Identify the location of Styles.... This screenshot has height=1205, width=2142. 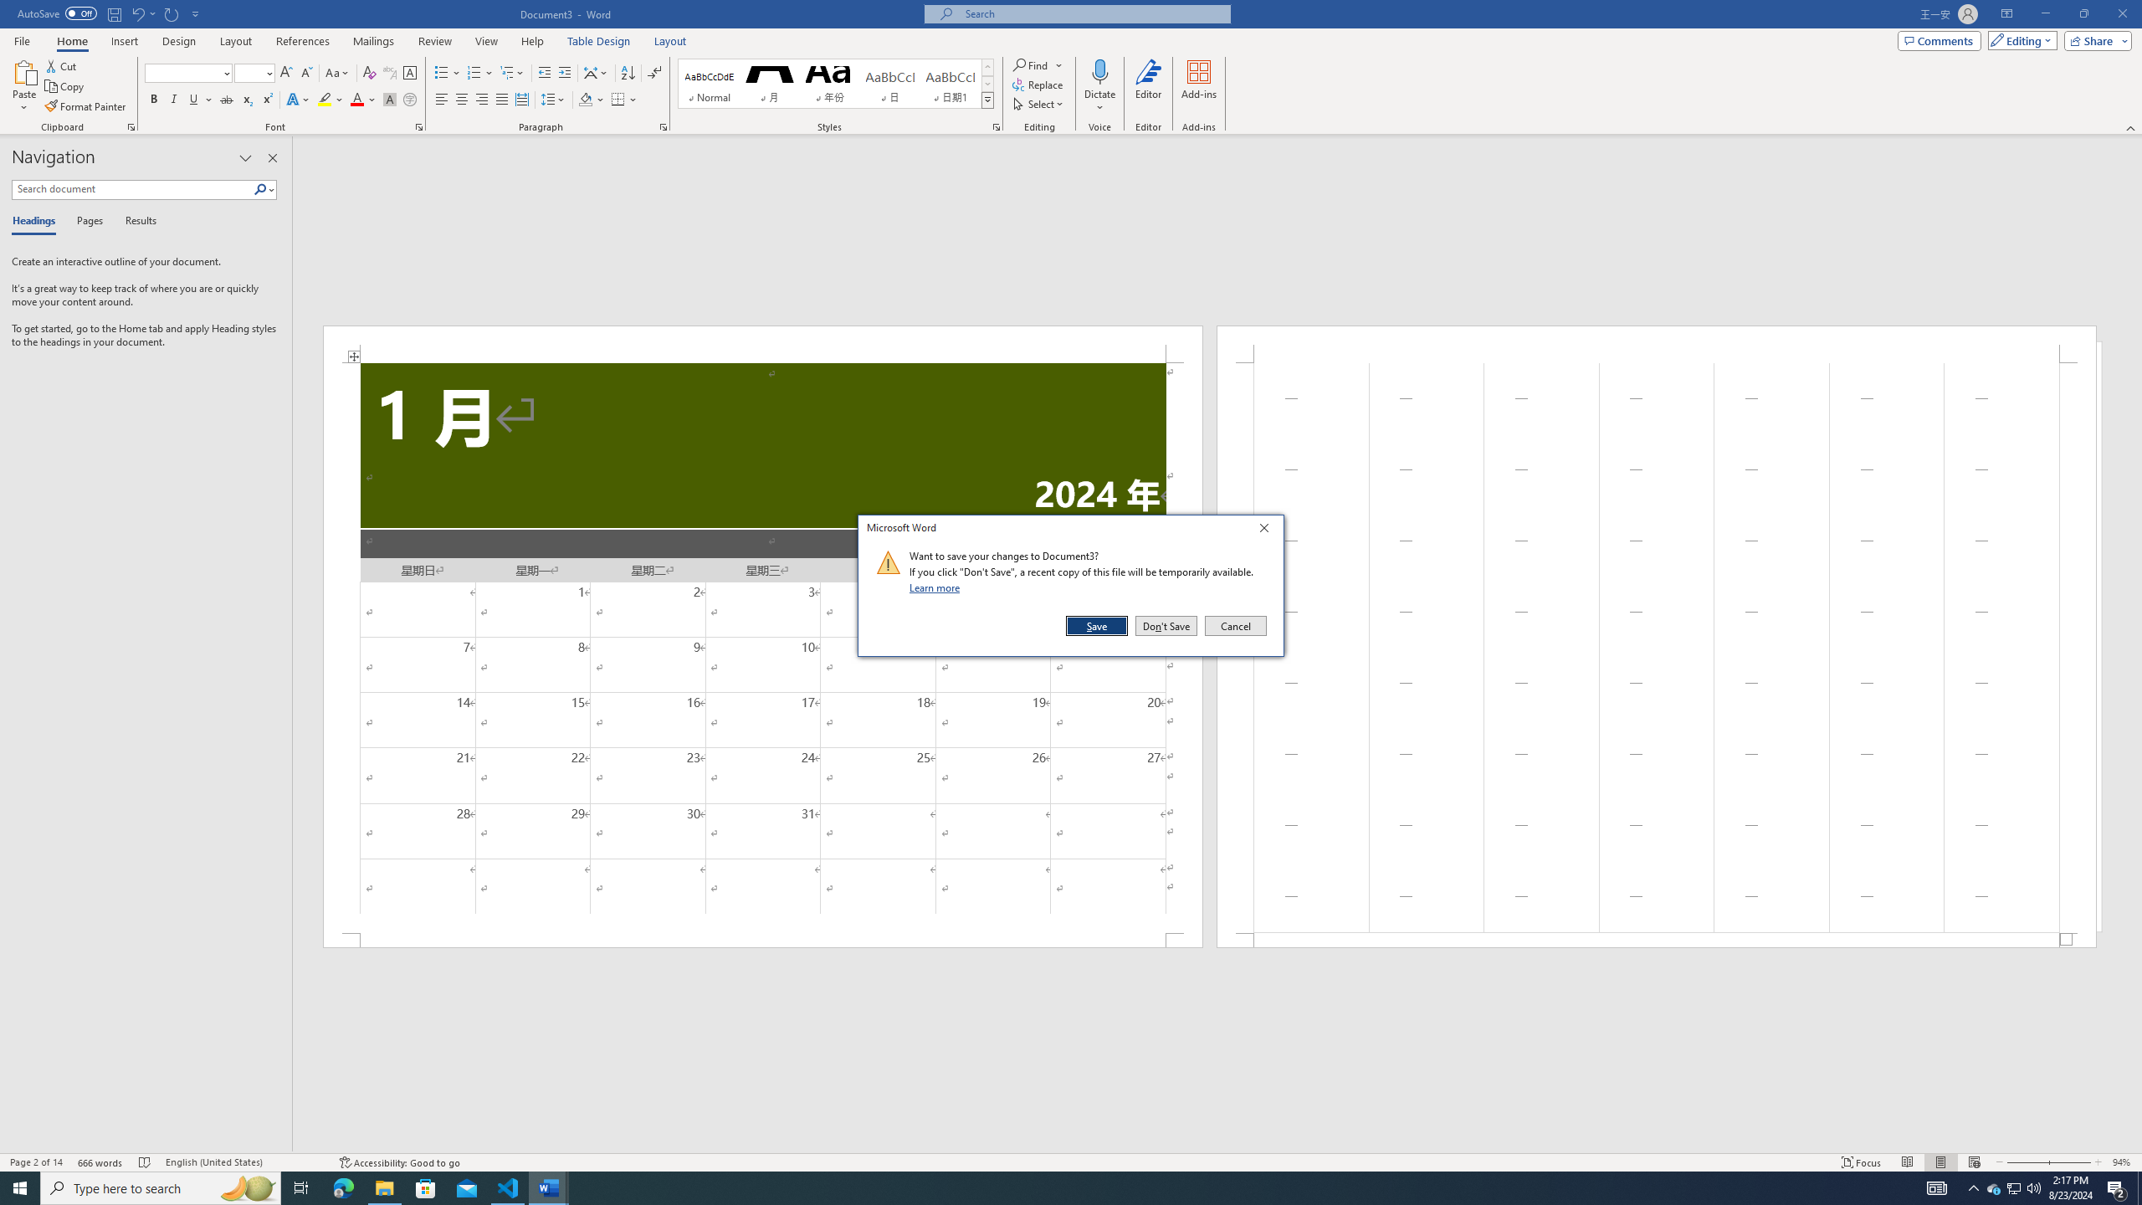
(996, 127).